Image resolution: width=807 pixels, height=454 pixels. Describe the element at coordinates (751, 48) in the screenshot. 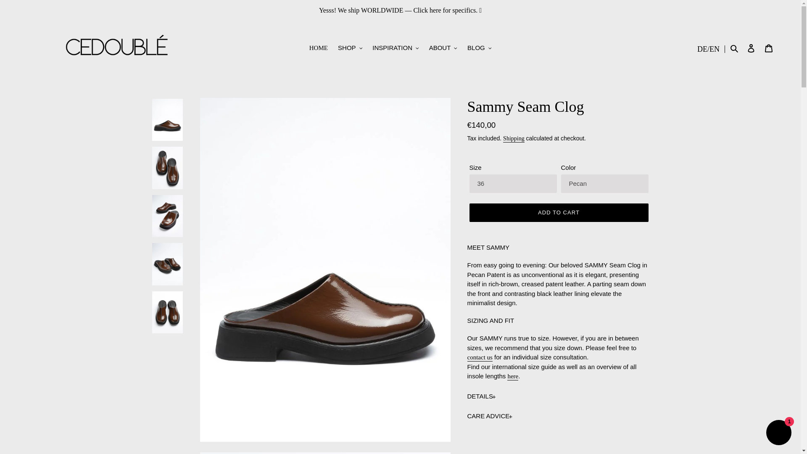

I see `Log in` at that location.